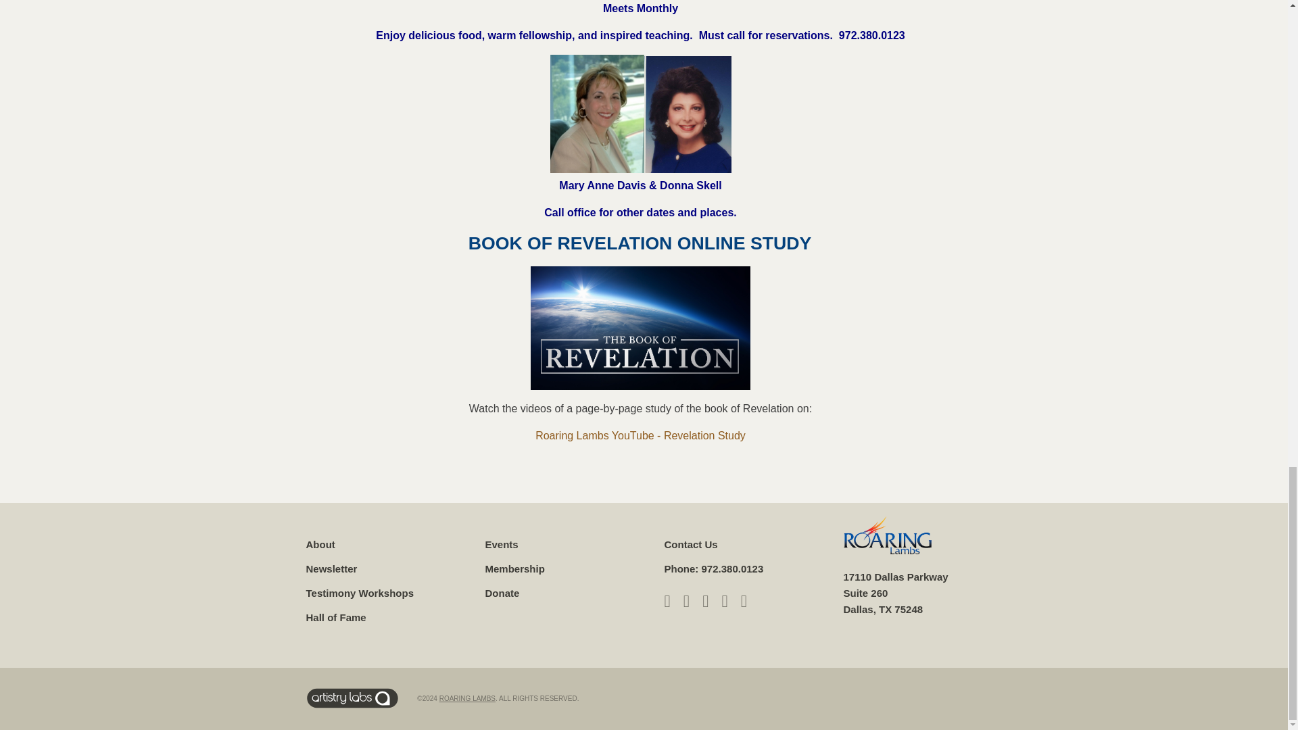 This screenshot has height=730, width=1298. Describe the element at coordinates (515, 568) in the screenshot. I see `Membership` at that location.